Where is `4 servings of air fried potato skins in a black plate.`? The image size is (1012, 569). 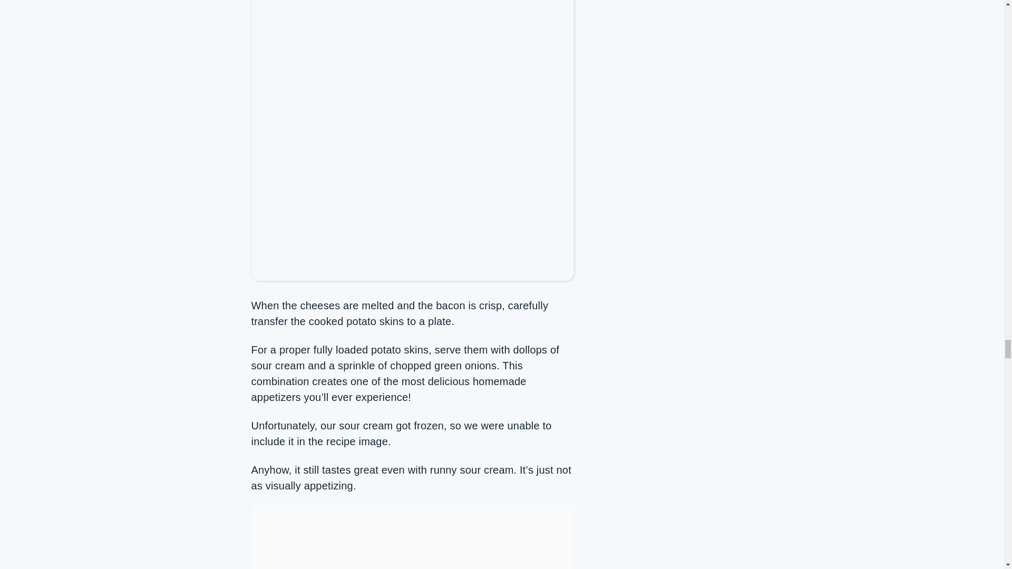
4 servings of air fried potato skins in a black plate. is located at coordinates (412, 123).